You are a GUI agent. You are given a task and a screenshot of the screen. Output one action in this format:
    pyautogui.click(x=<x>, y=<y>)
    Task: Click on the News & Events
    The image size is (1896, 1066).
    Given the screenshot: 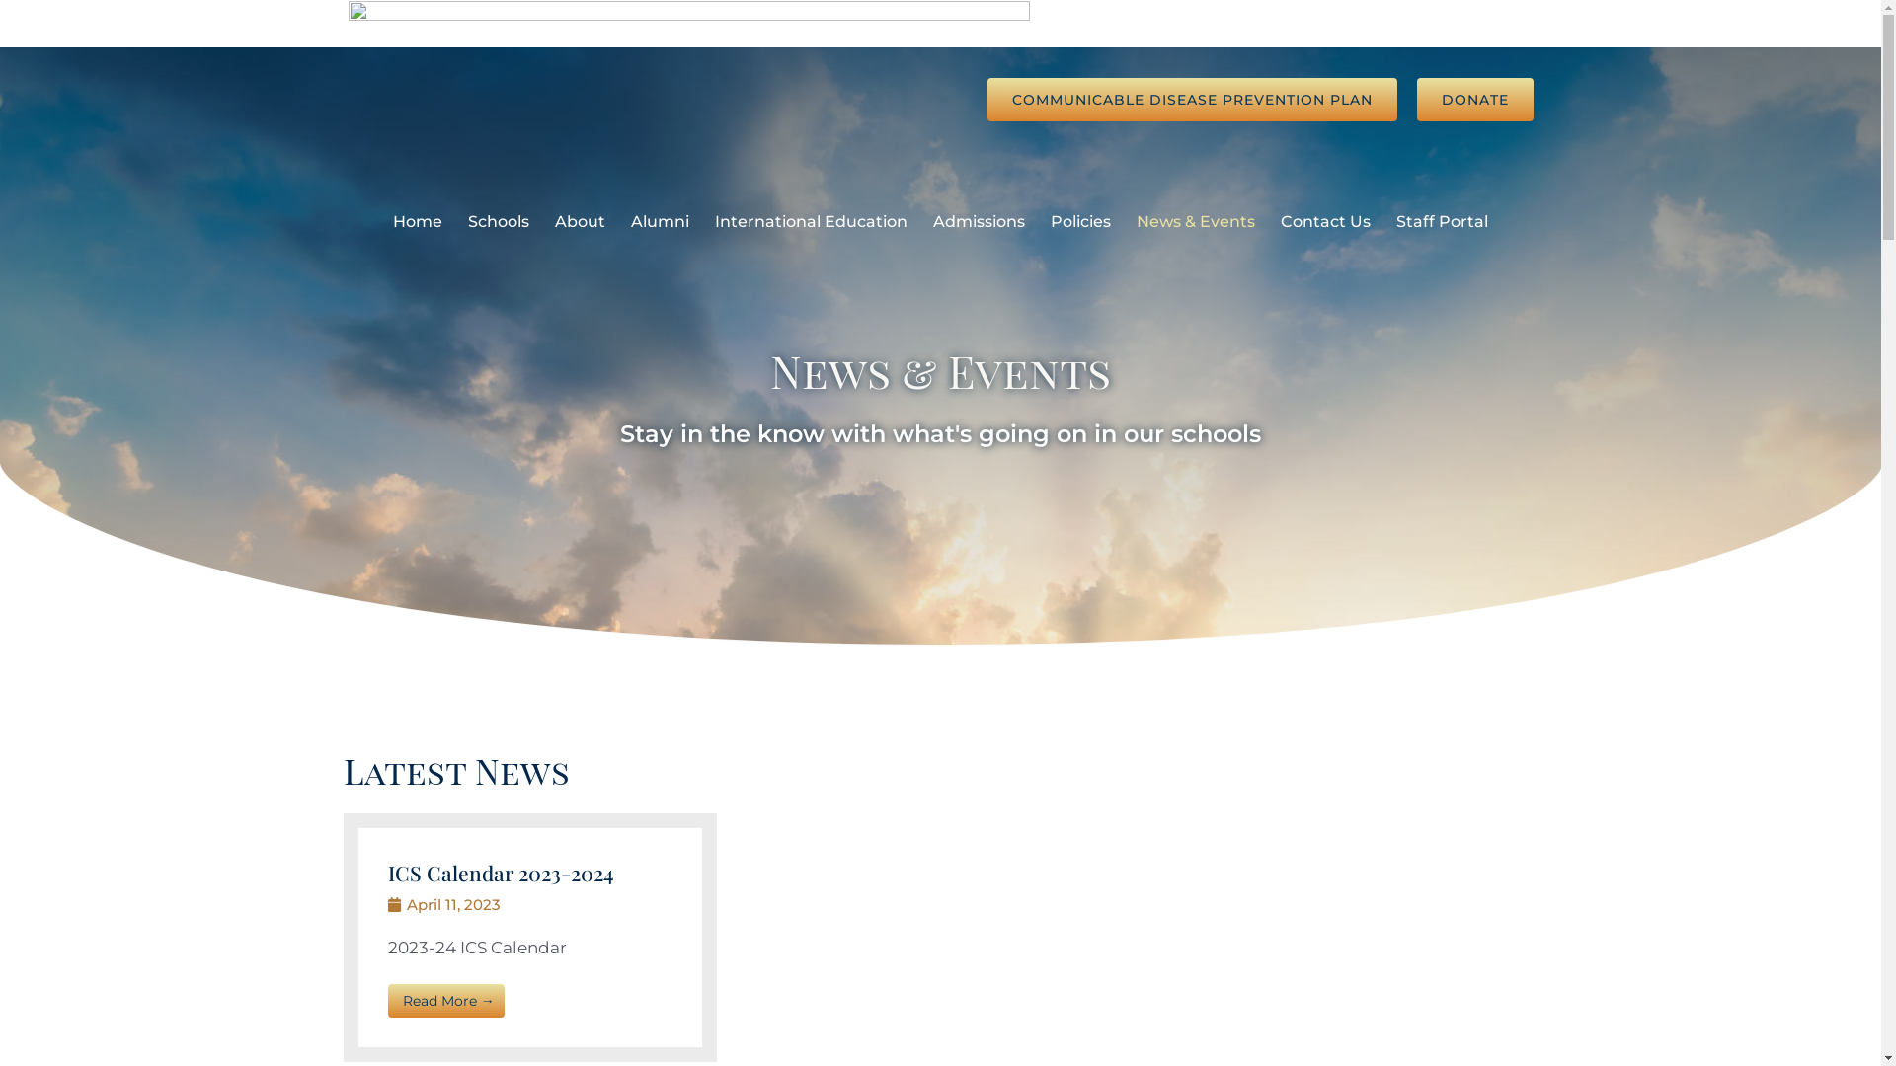 What is the action you would take?
    pyautogui.click(x=1196, y=222)
    